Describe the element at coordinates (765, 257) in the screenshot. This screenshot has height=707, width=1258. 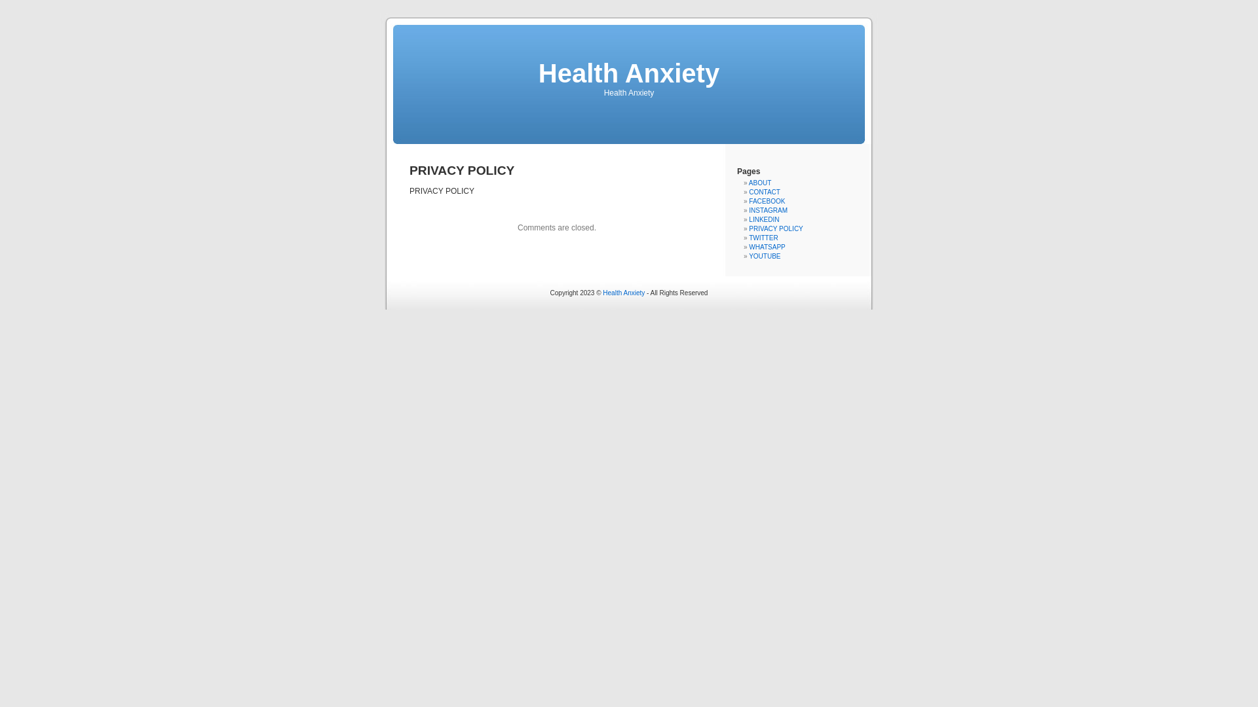
I see `YOUTUBE` at that location.